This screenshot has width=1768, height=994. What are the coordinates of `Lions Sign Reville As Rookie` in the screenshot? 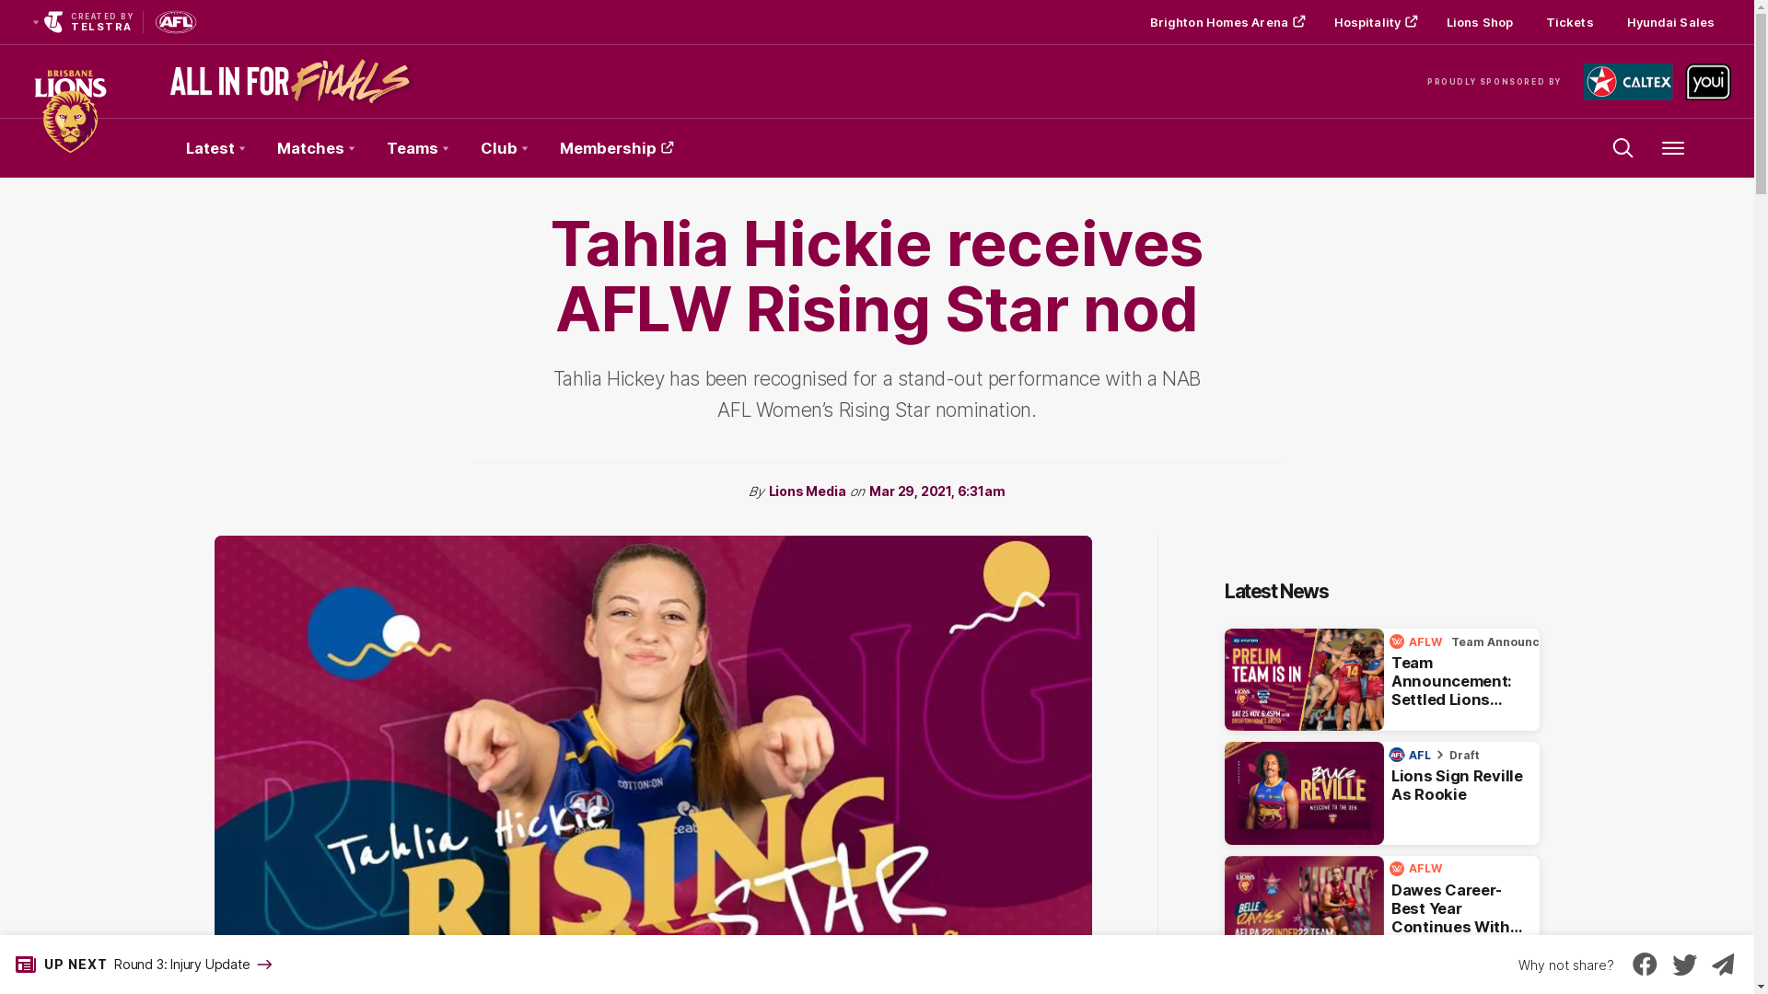 It's located at (1382, 793).